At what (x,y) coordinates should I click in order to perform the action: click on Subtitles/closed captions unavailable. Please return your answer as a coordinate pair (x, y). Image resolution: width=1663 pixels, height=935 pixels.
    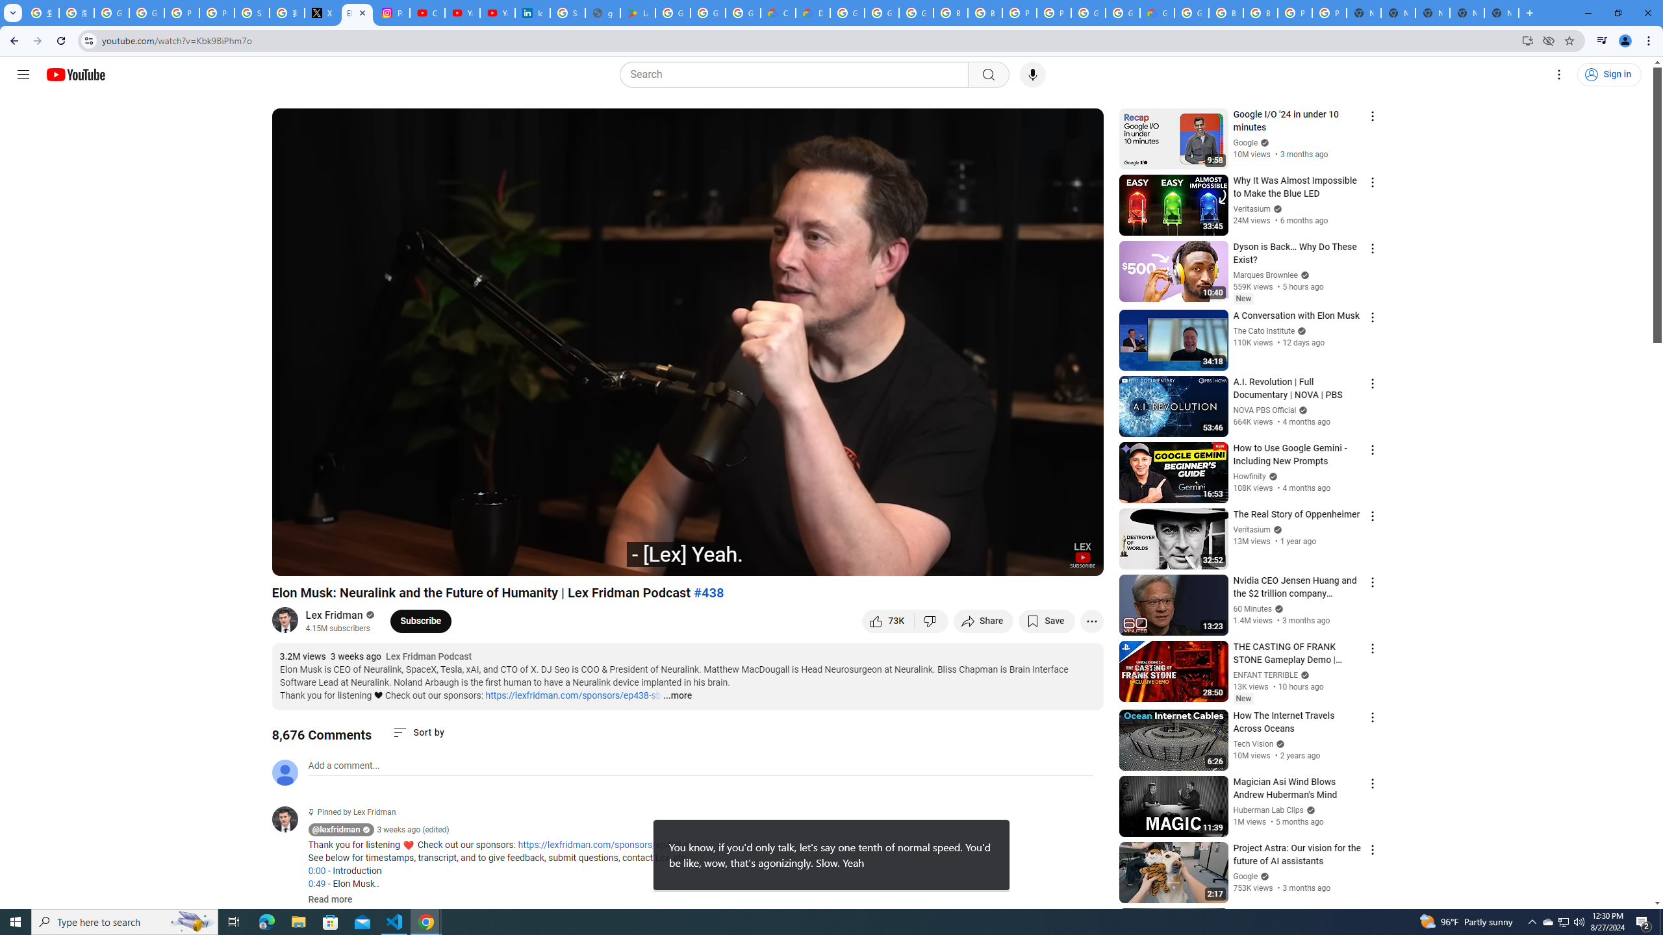
    Looking at the image, I should click on (955, 560).